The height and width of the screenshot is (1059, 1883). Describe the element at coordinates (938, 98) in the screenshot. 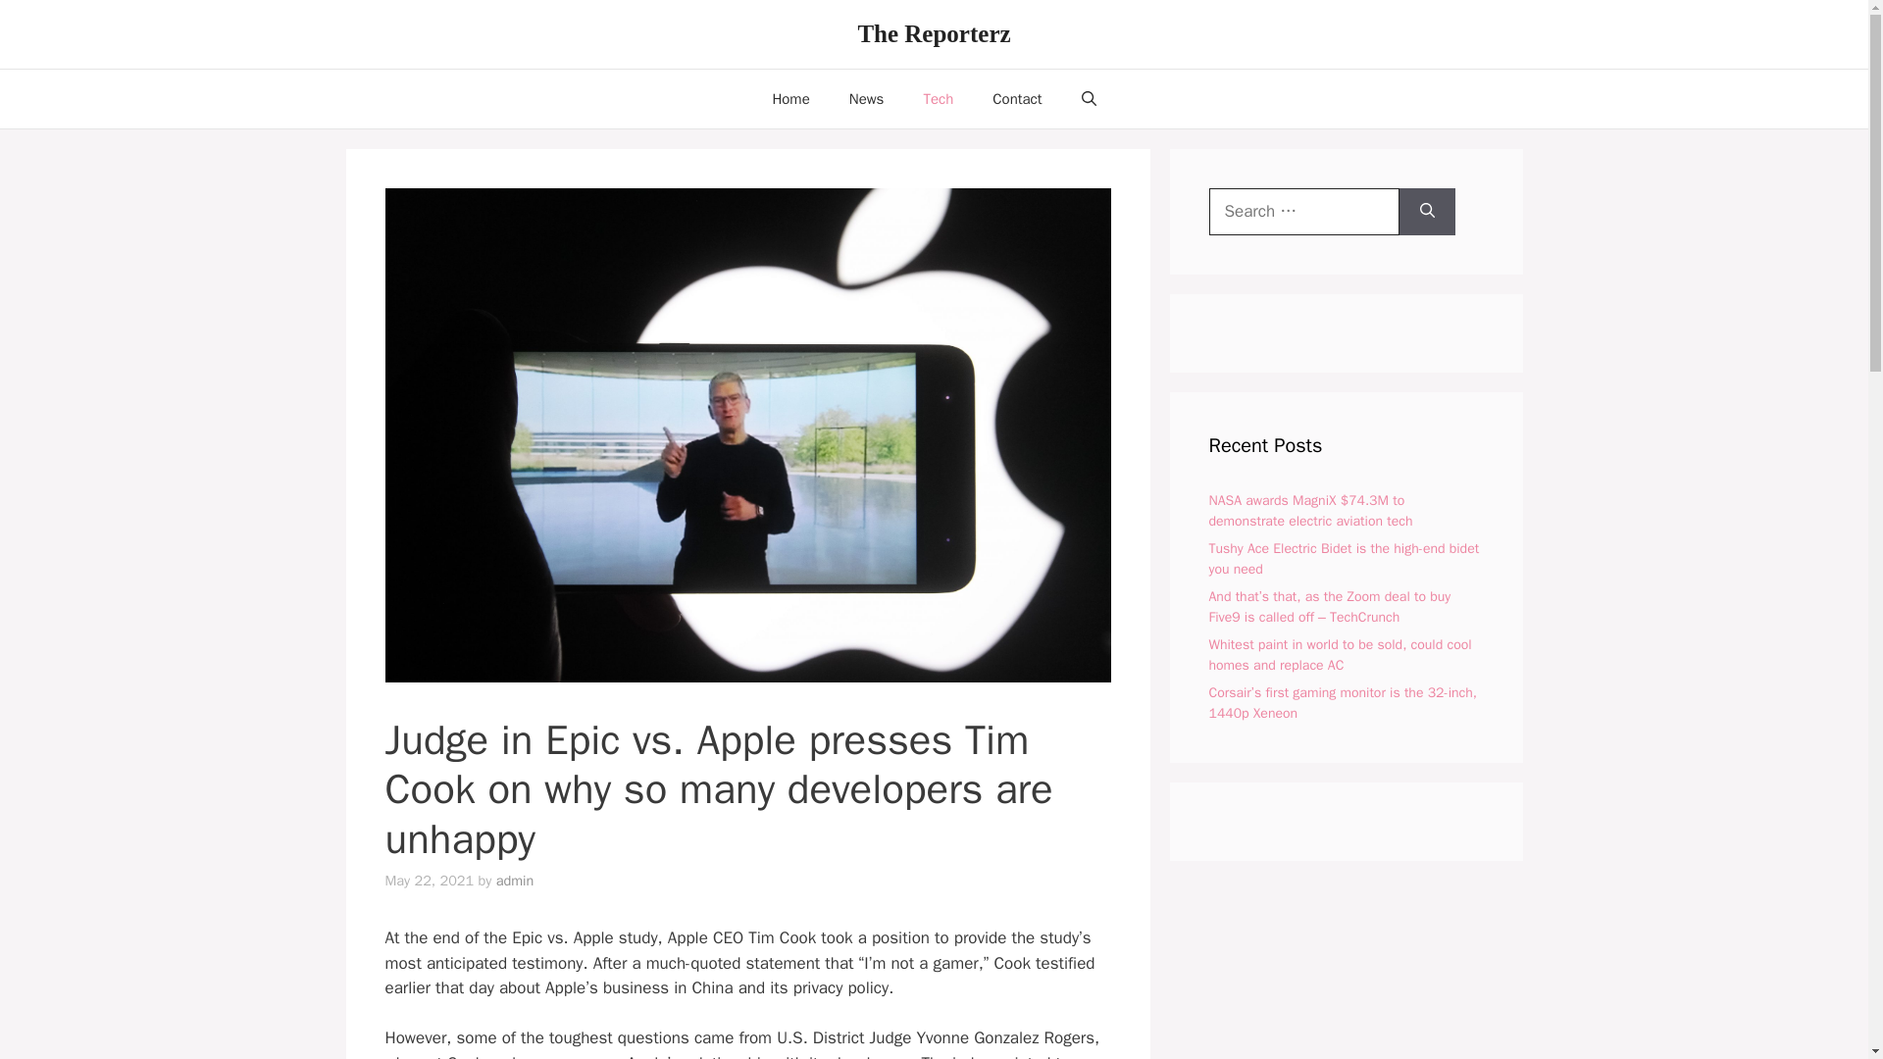

I see `Tech` at that location.